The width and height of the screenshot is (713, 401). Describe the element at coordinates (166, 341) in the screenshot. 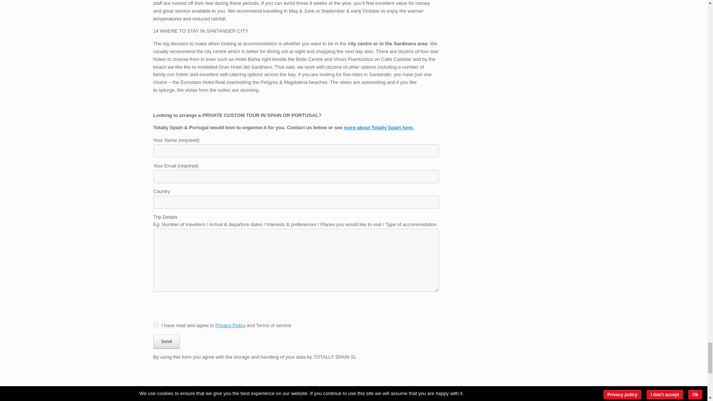

I see `Send` at that location.